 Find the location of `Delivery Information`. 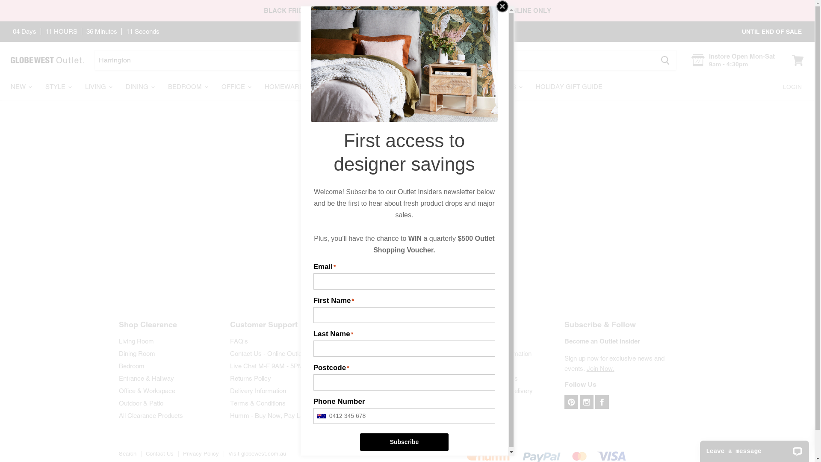

Delivery Information is located at coordinates (258, 391).